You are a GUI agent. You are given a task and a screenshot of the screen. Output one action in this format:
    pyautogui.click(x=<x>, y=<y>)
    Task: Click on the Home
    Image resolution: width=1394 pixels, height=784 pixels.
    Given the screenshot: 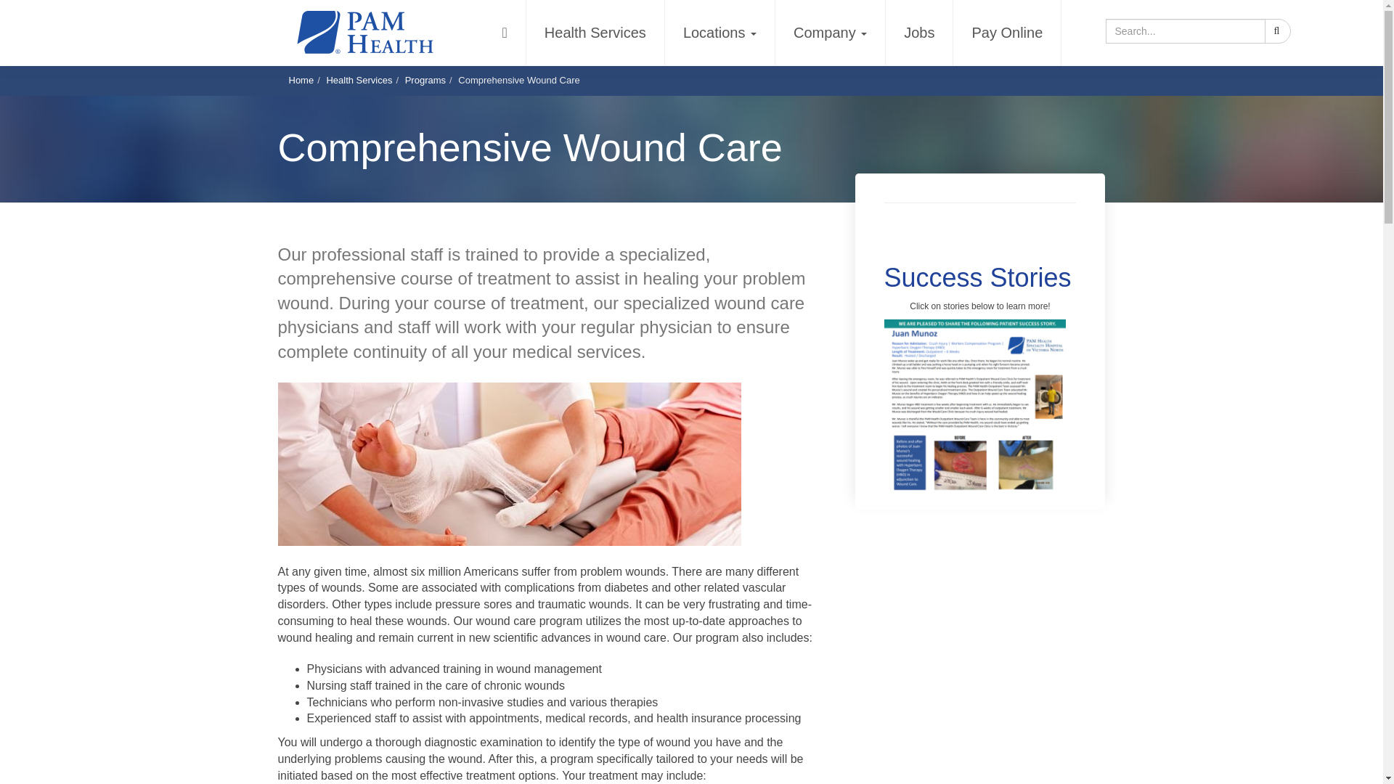 What is the action you would take?
    pyautogui.click(x=301, y=80)
    